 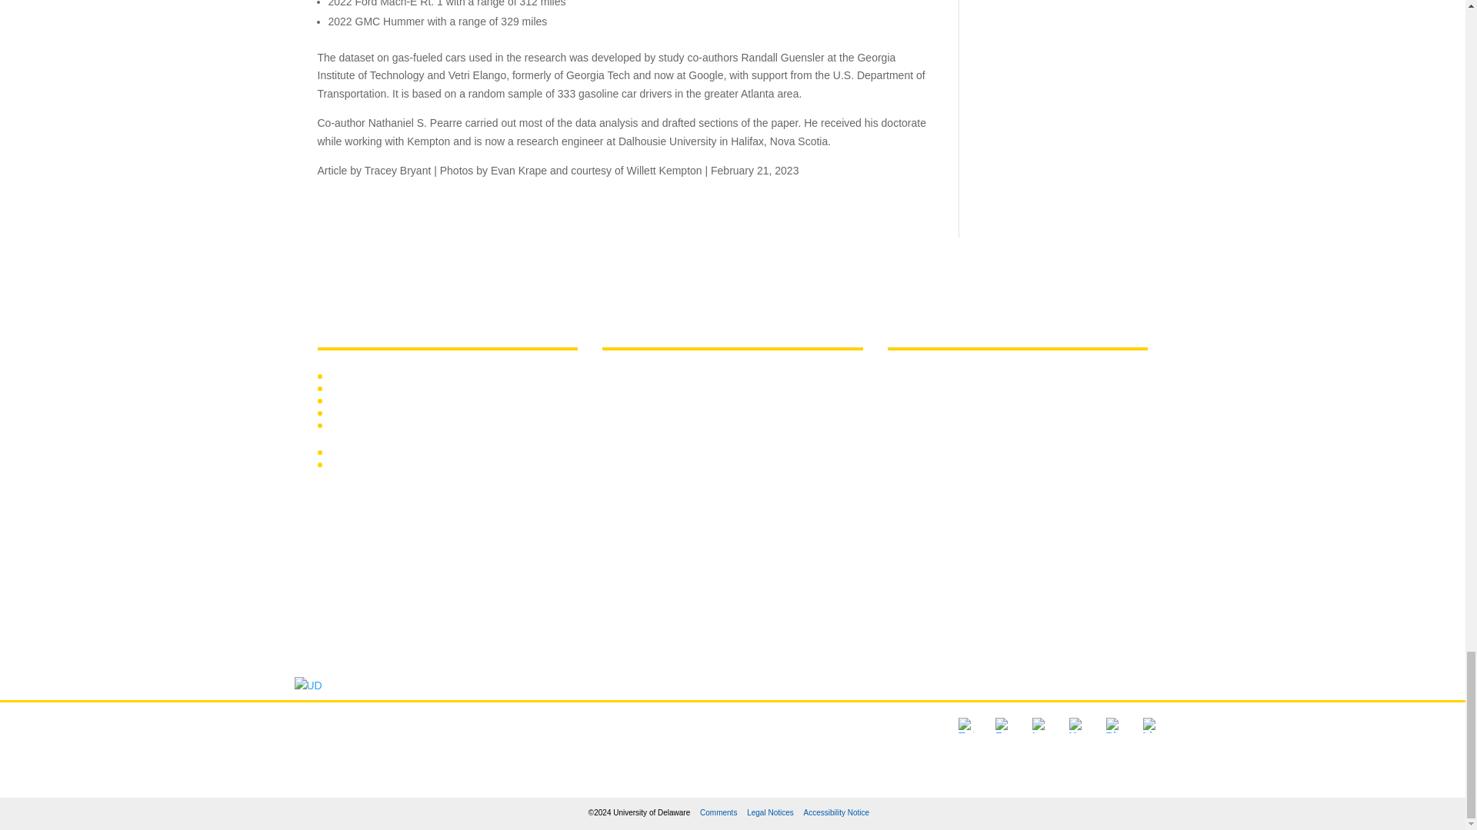 I want to click on Facebook, so click(x=1003, y=725).